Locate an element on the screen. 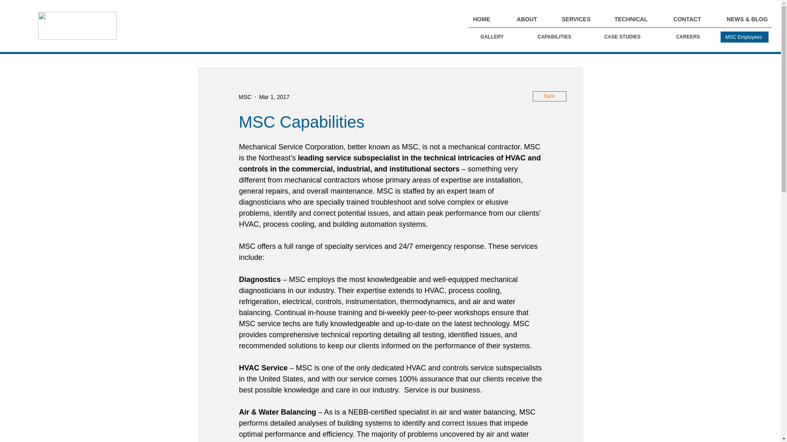  MSC logo transparent.png is located at coordinates (77, 26).